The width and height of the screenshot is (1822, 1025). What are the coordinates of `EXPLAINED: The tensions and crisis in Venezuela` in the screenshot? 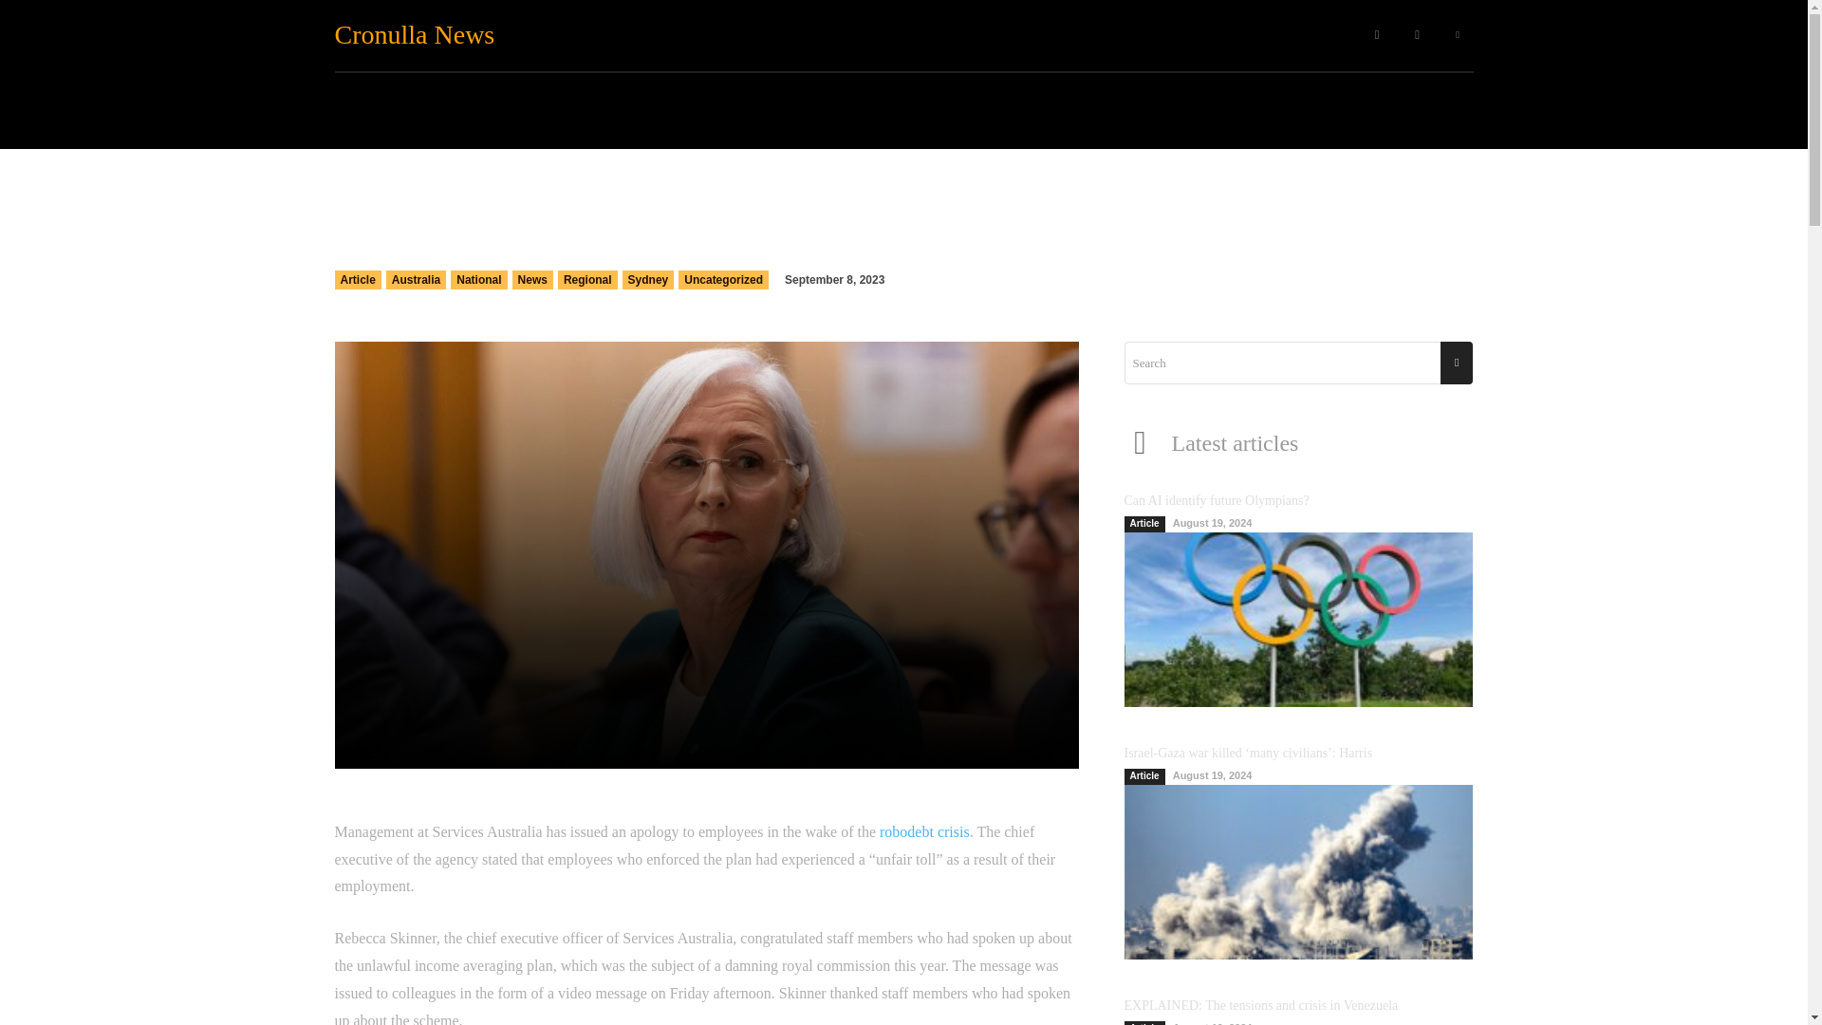 It's located at (1260, 1005).